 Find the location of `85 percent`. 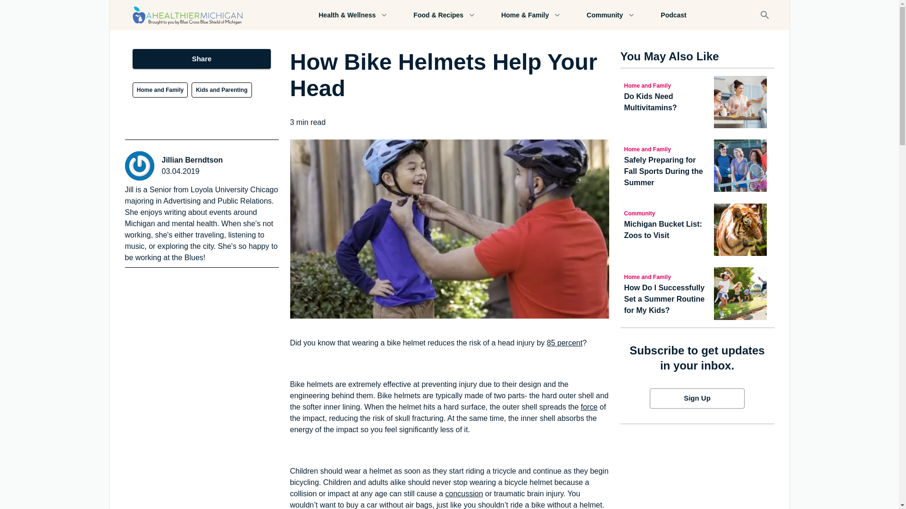

85 percent is located at coordinates (564, 343).